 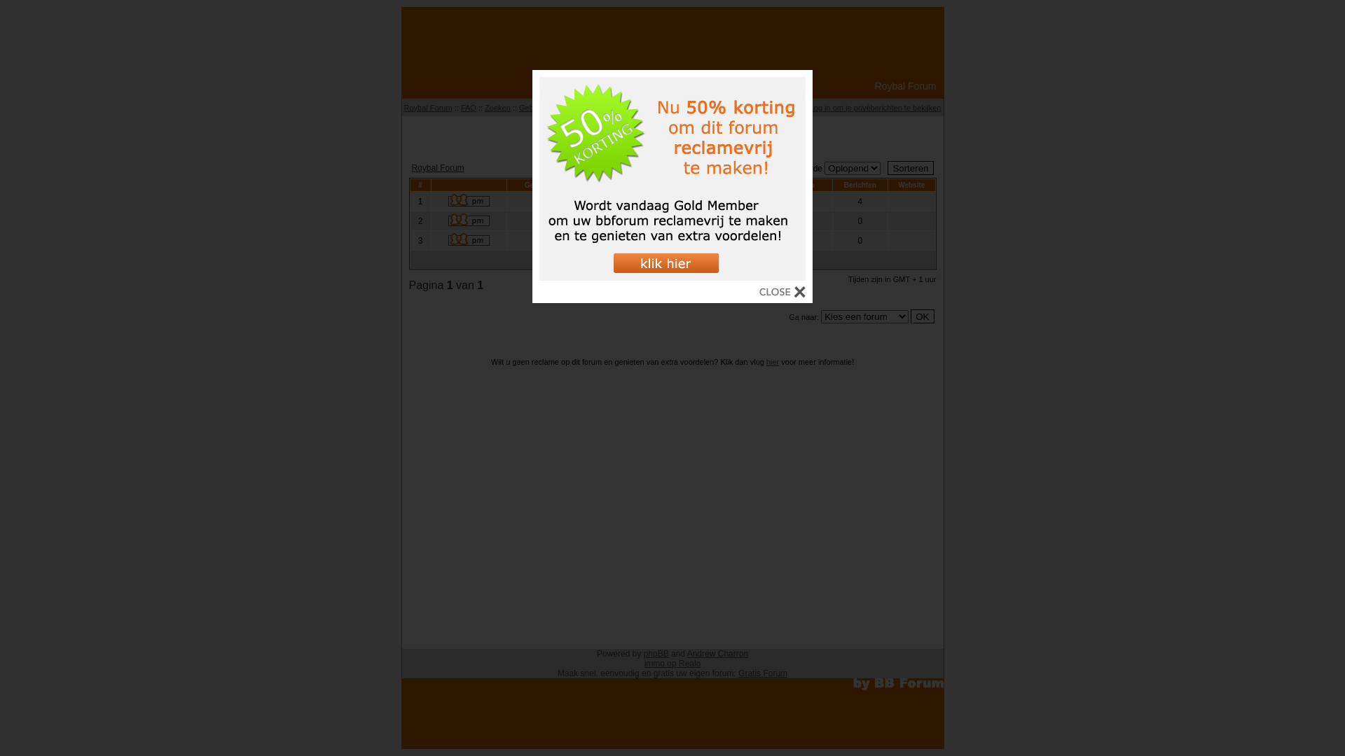 What do you see at coordinates (672, 277) in the screenshot?
I see `klik voor meer informatie` at bounding box center [672, 277].